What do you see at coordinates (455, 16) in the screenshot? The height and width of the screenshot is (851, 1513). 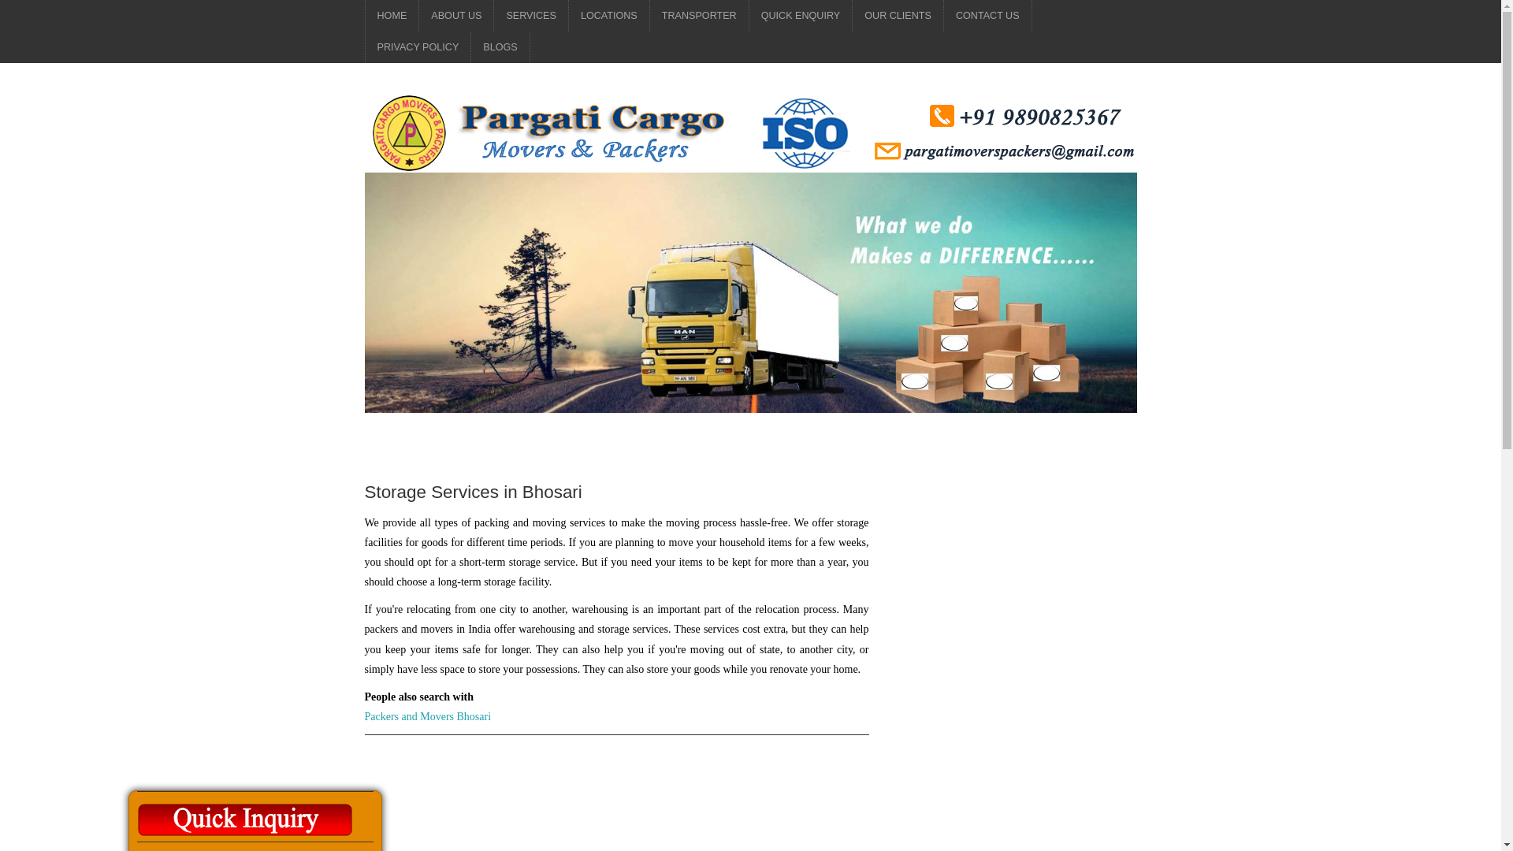 I see `ABOUT US` at bounding box center [455, 16].